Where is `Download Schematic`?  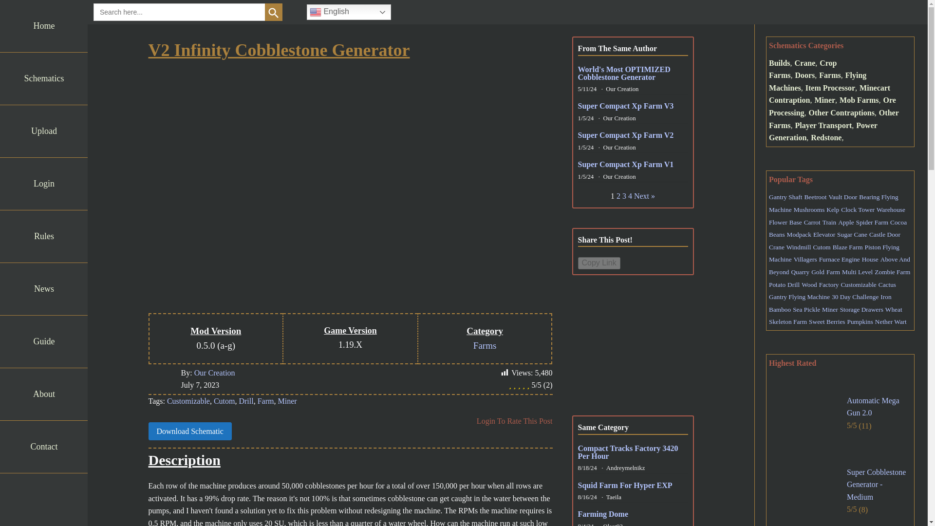 Download Schematic is located at coordinates (189, 432).